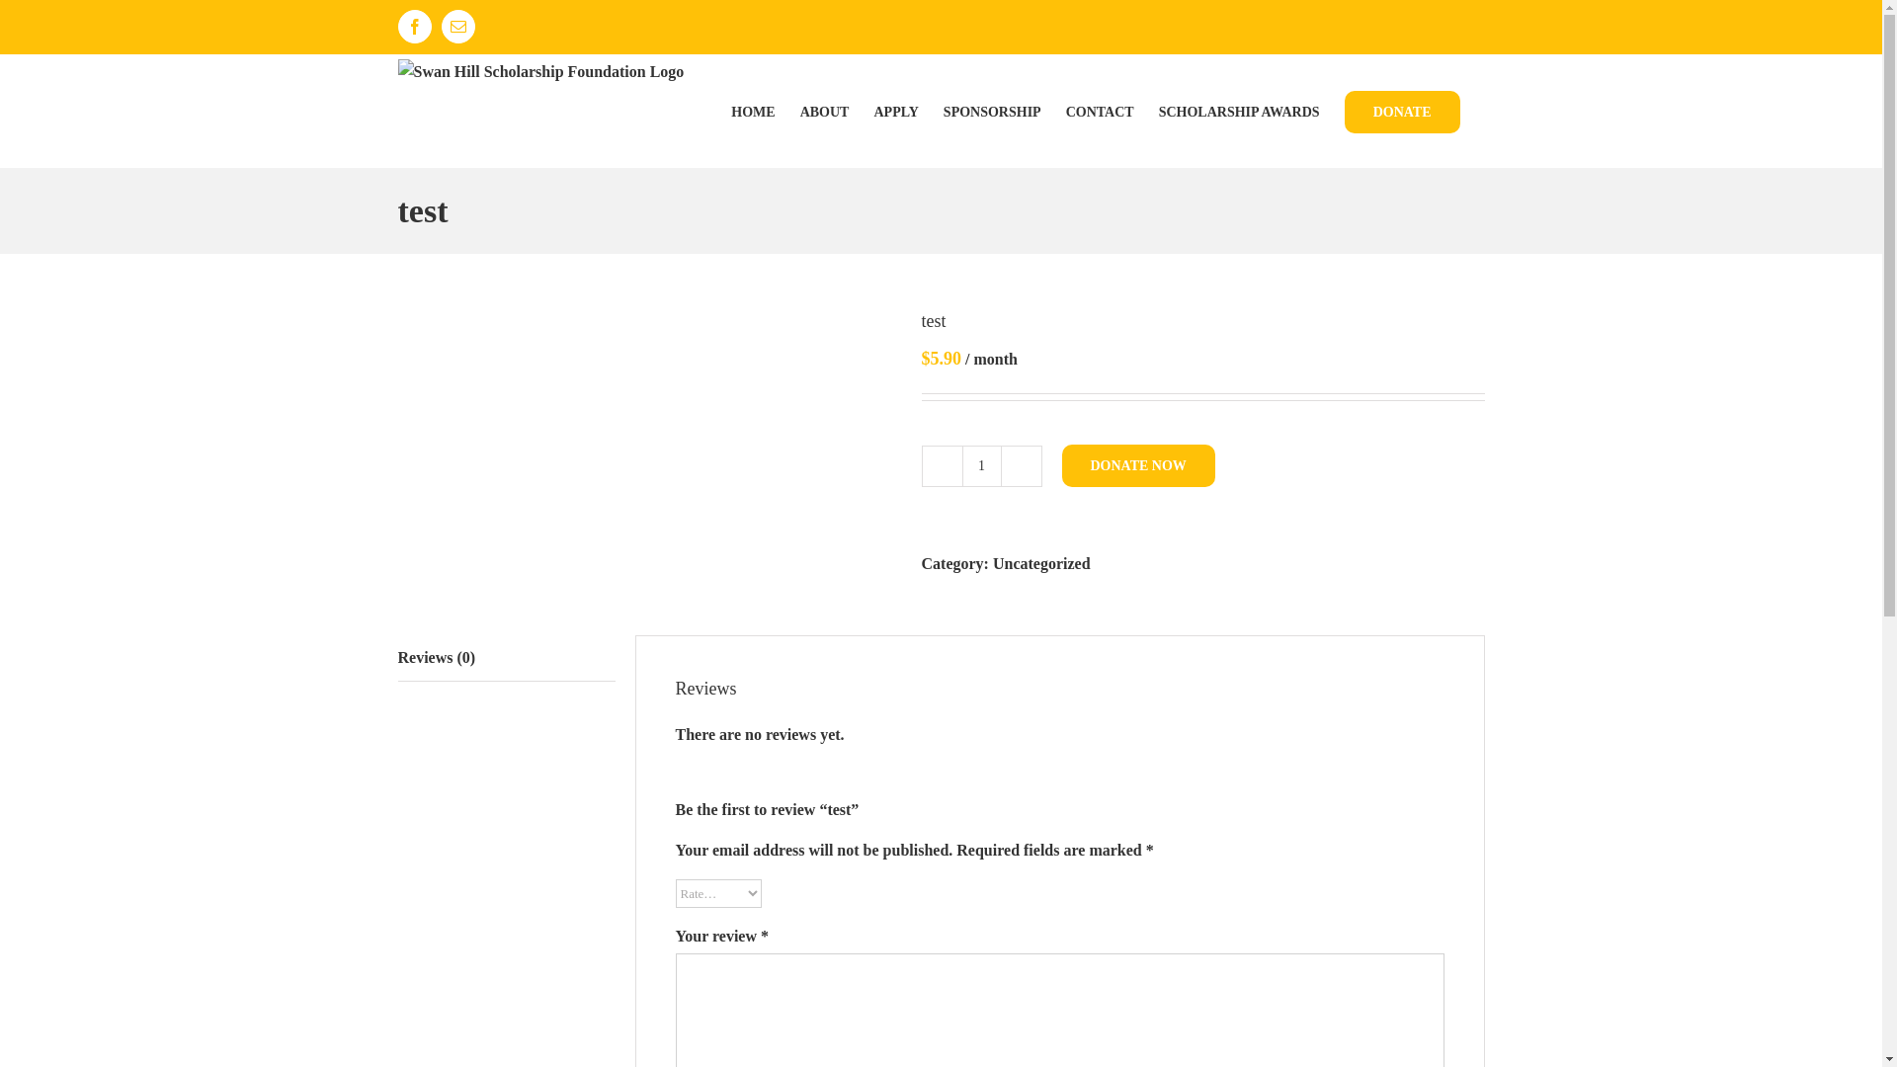 The width and height of the screenshot is (1897, 1067). I want to click on Reviews (0), so click(506, 658).